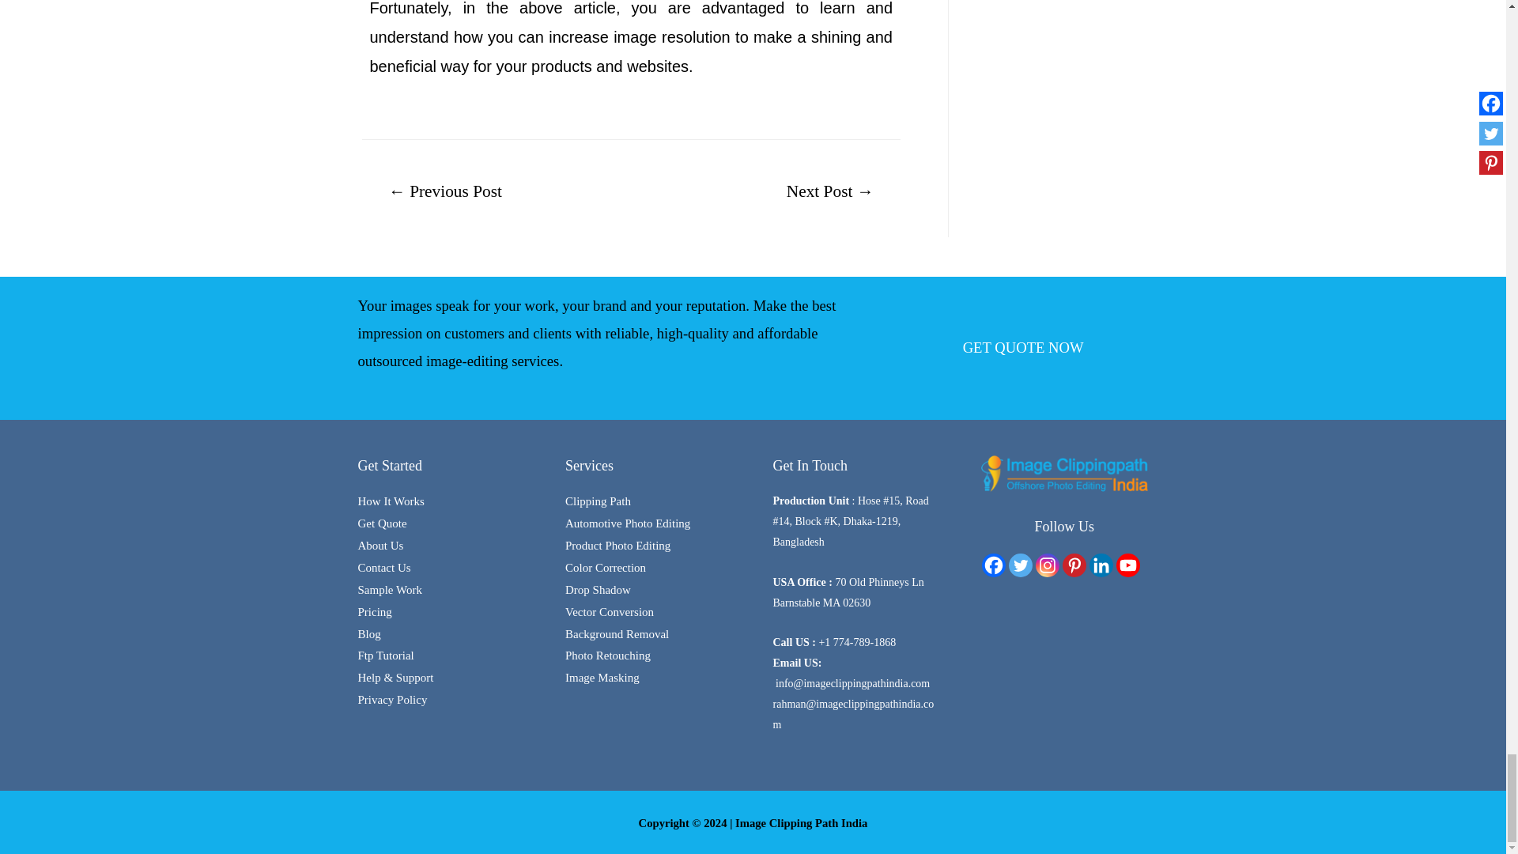 Image resolution: width=1518 pixels, height=854 pixels. What do you see at coordinates (1020, 565) in the screenshot?
I see `Twitter` at bounding box center [1020, 565].